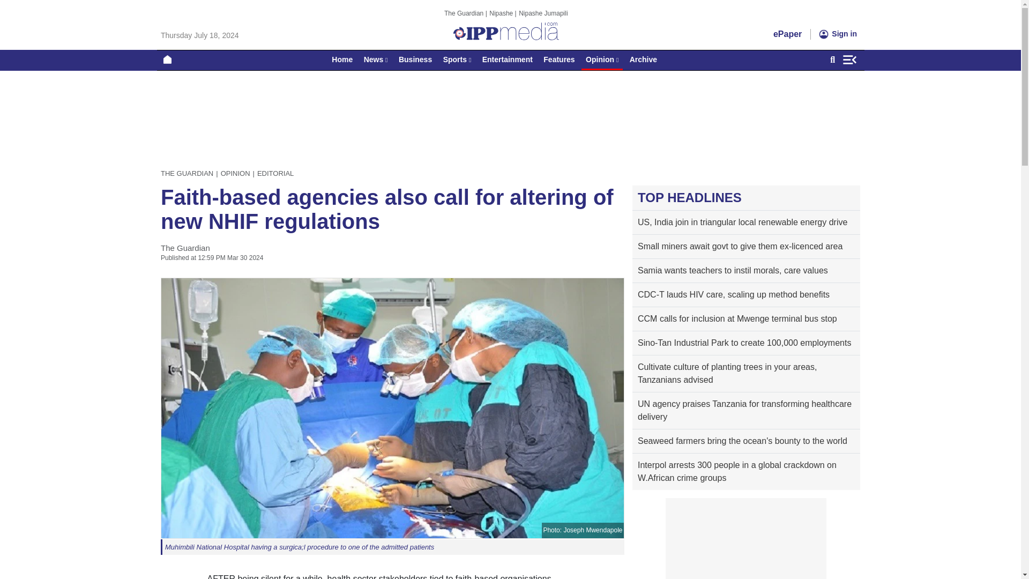  Describe the element at coordinates (601, 59) in the screenshot. I see `Opinion` at that location.